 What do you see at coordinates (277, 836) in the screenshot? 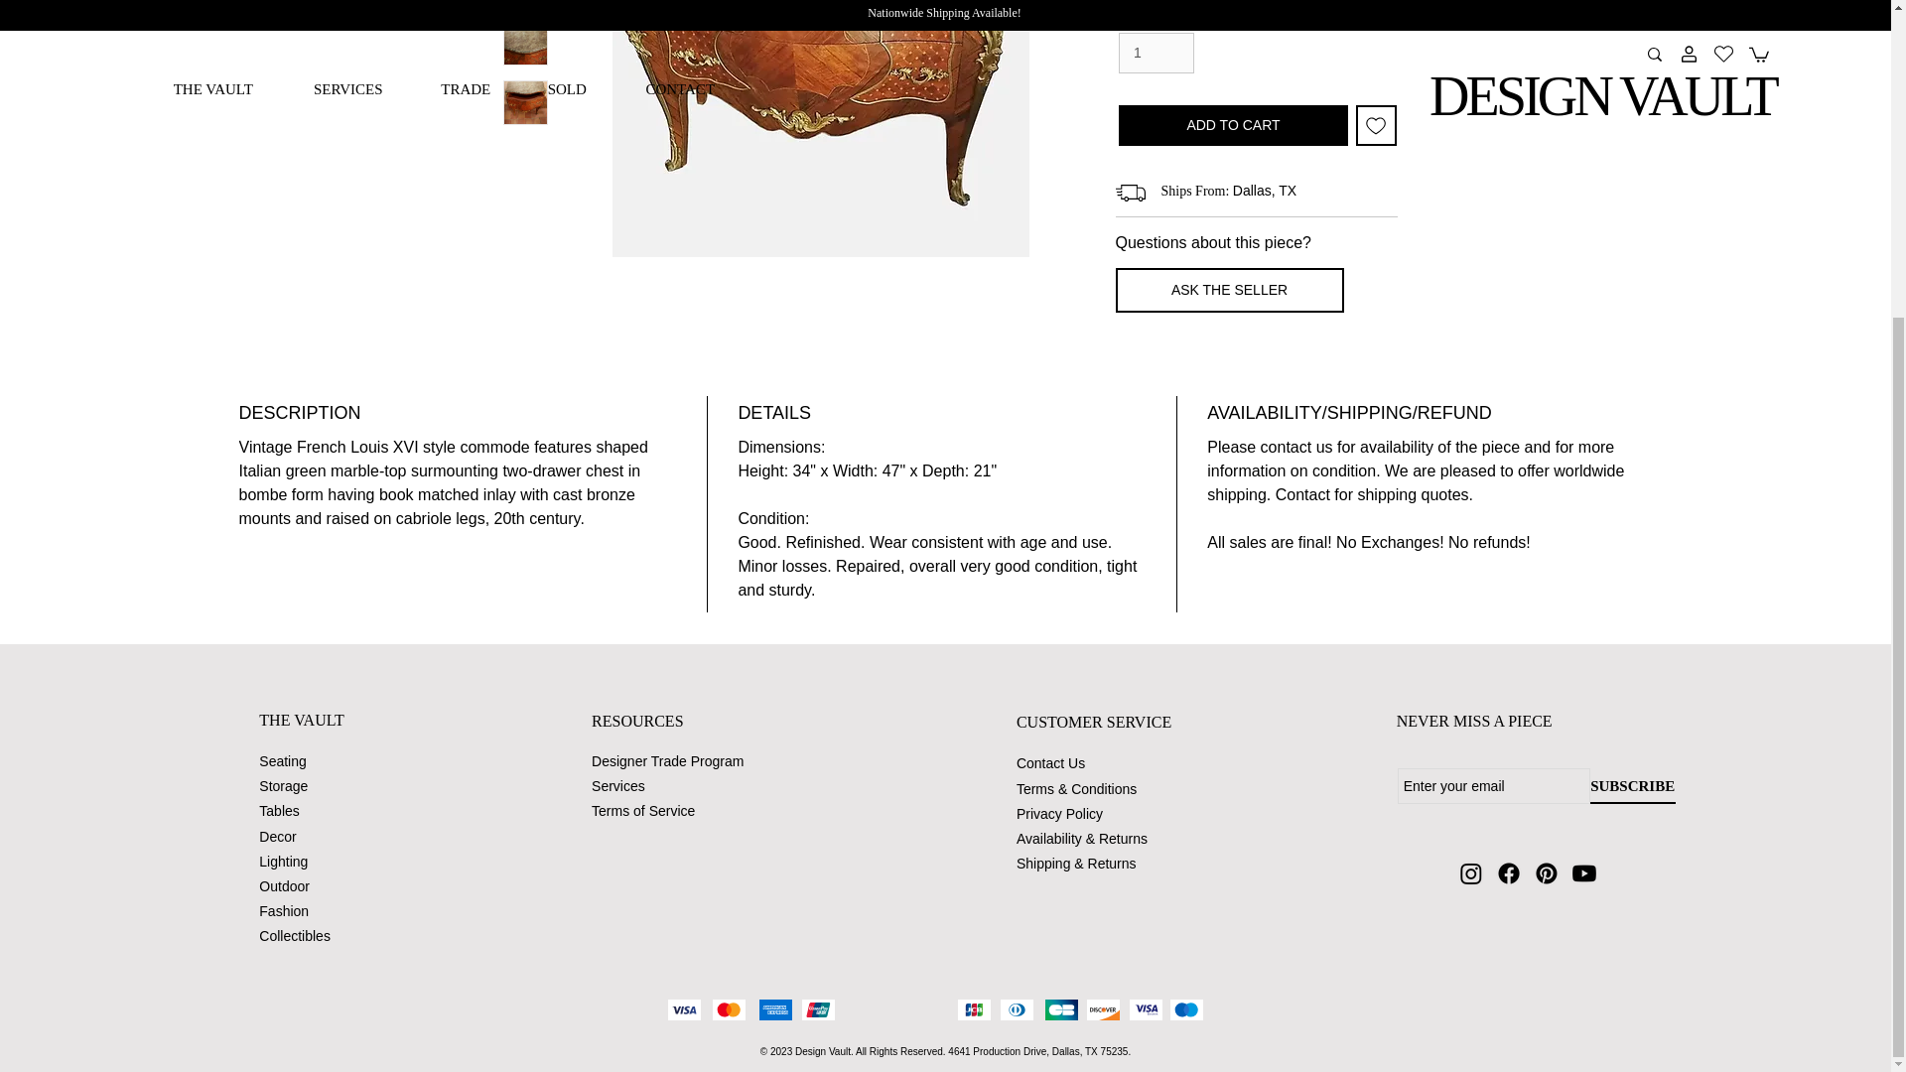
I see `Decor` at bounding box center [277, 836].